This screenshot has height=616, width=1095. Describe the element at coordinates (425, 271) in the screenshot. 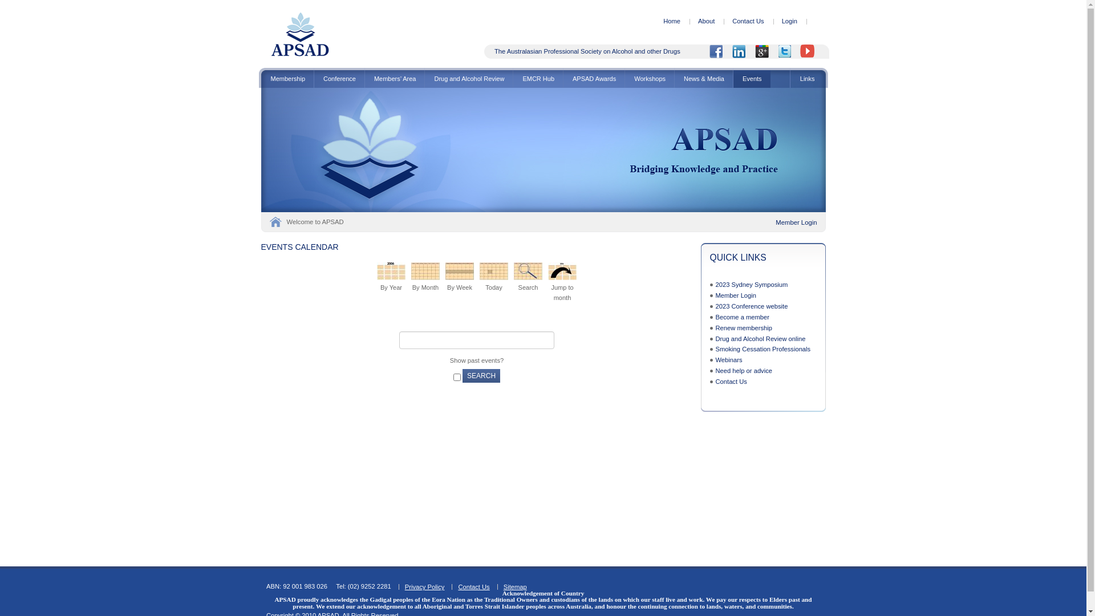

I see `By Month` at that location.